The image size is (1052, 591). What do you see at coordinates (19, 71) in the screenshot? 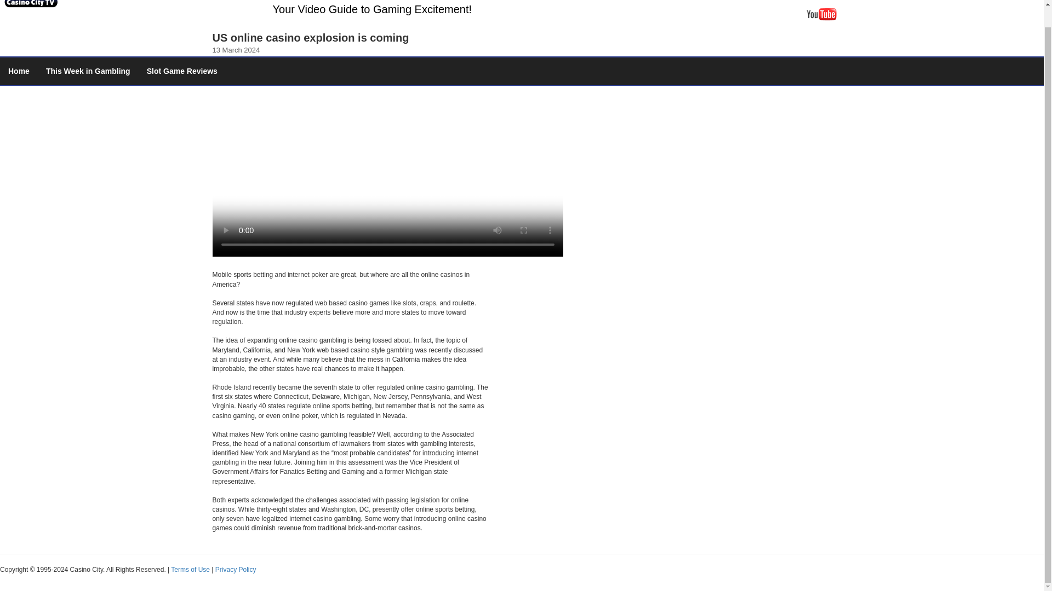
I see `Home` at bounding box center [19, 71].